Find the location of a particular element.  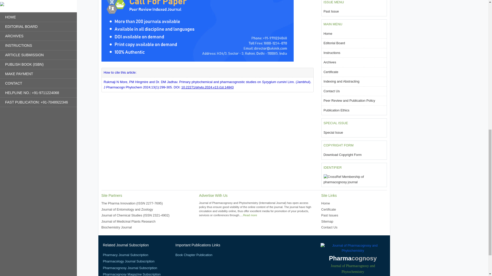

Editorial Board is located at coordinates (334, 43).